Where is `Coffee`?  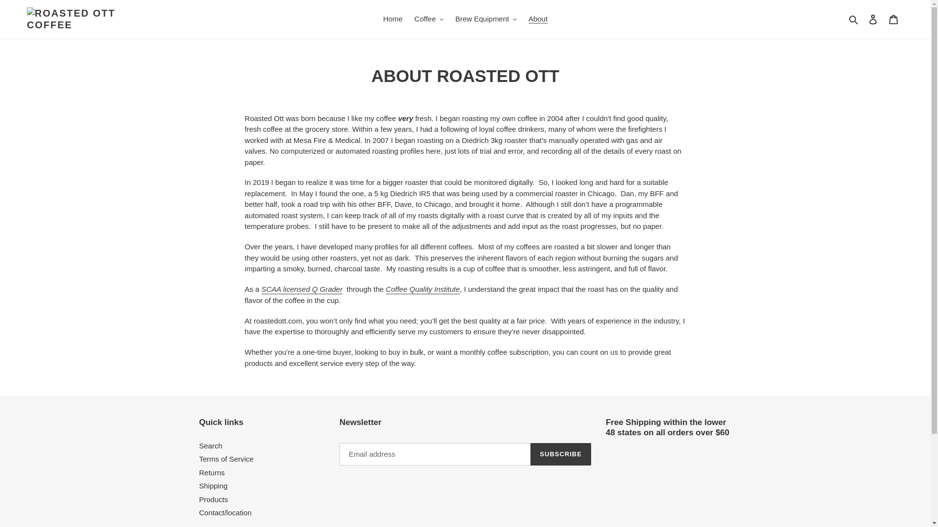
Coffee is located at coordinates (428, 19).